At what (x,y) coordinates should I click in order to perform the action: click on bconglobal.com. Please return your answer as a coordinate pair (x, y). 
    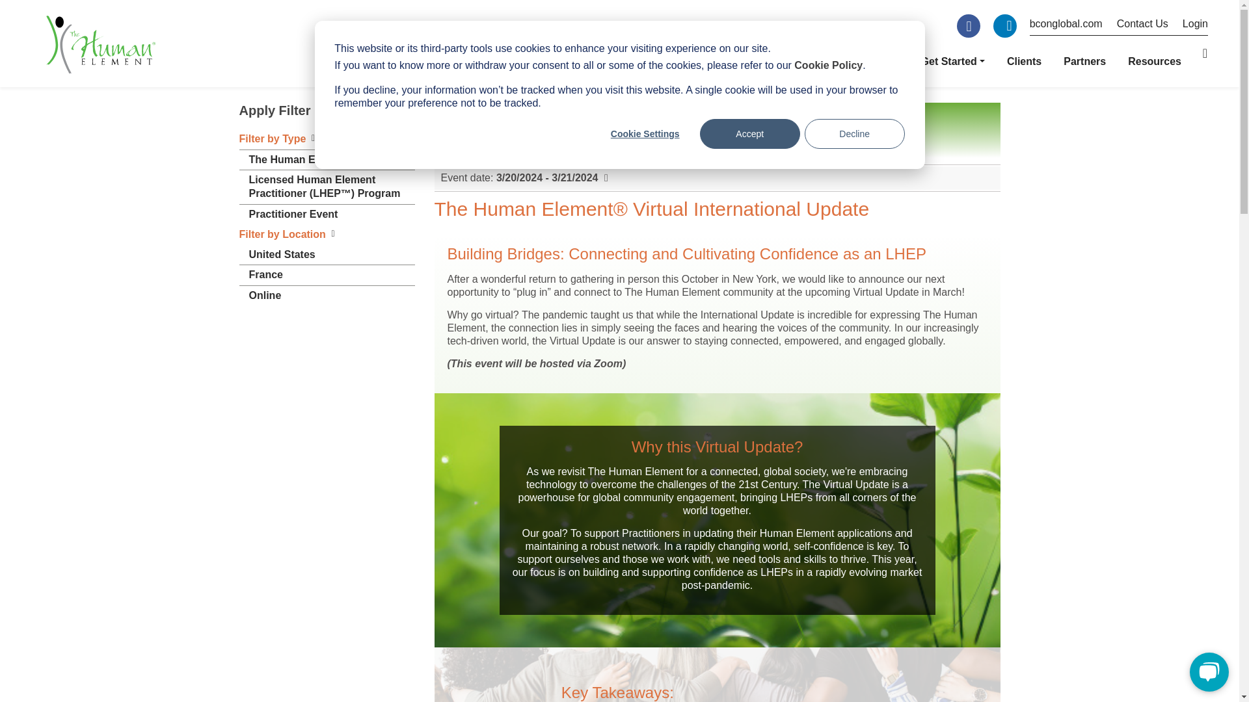
    Looking at the image, I should click on (1066, 27).